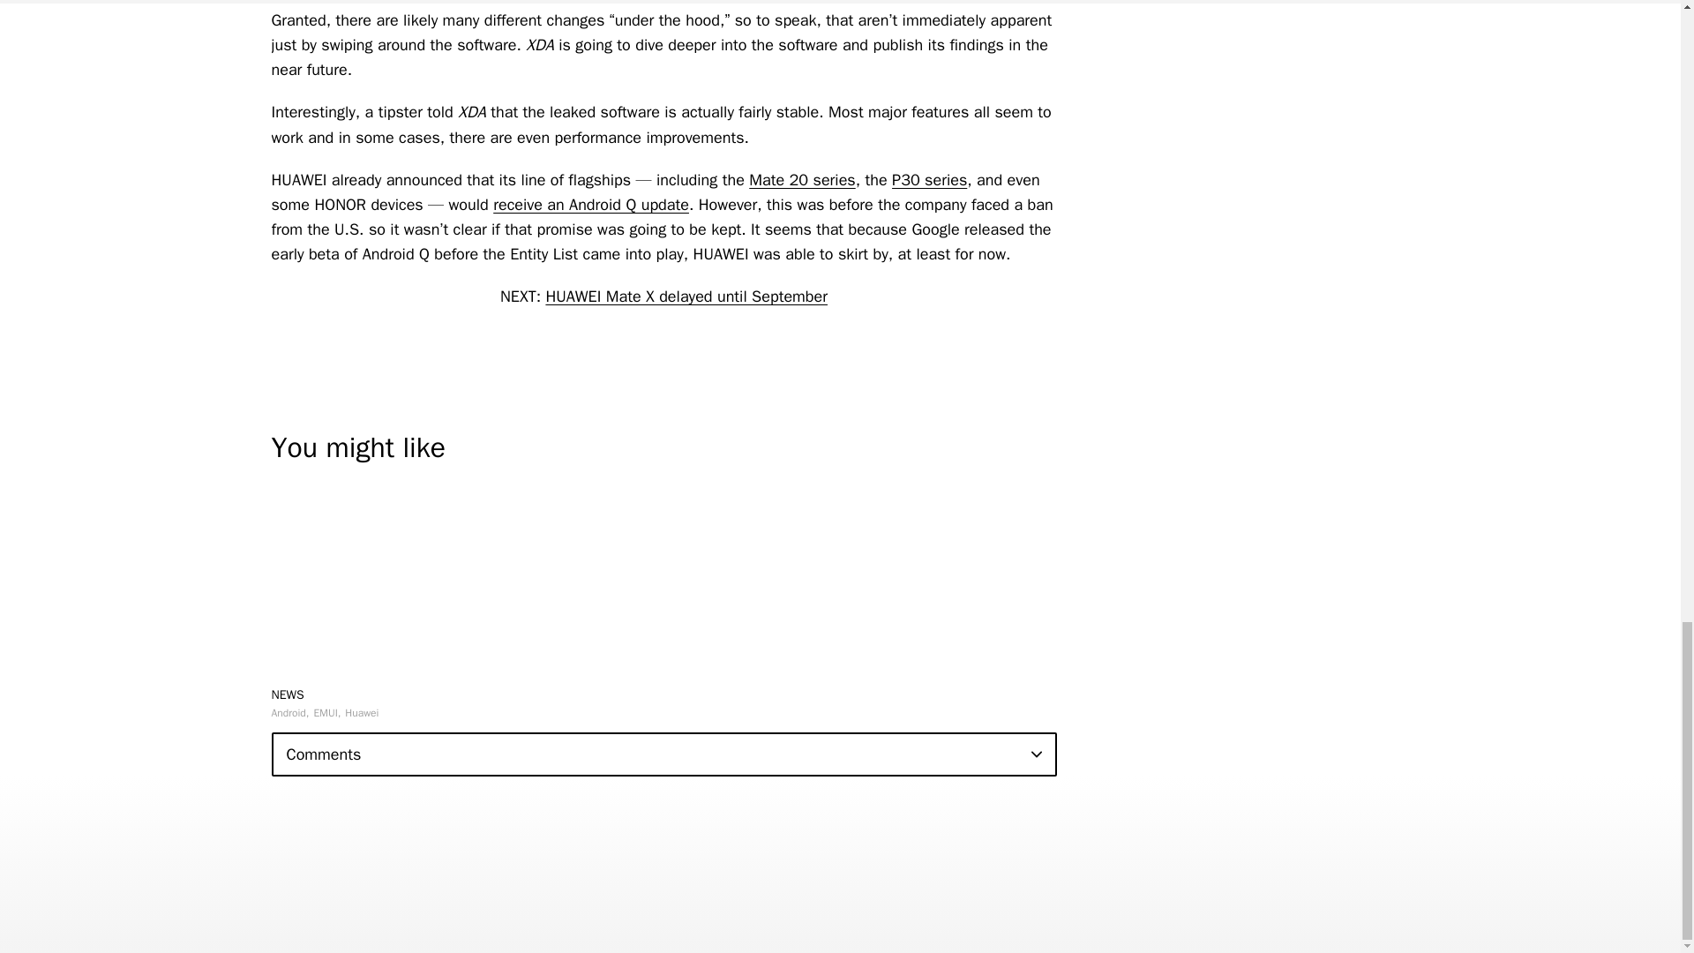  Describe the element at coordinates (326, 713) in the screenshot. I see `EMUI` at that location.